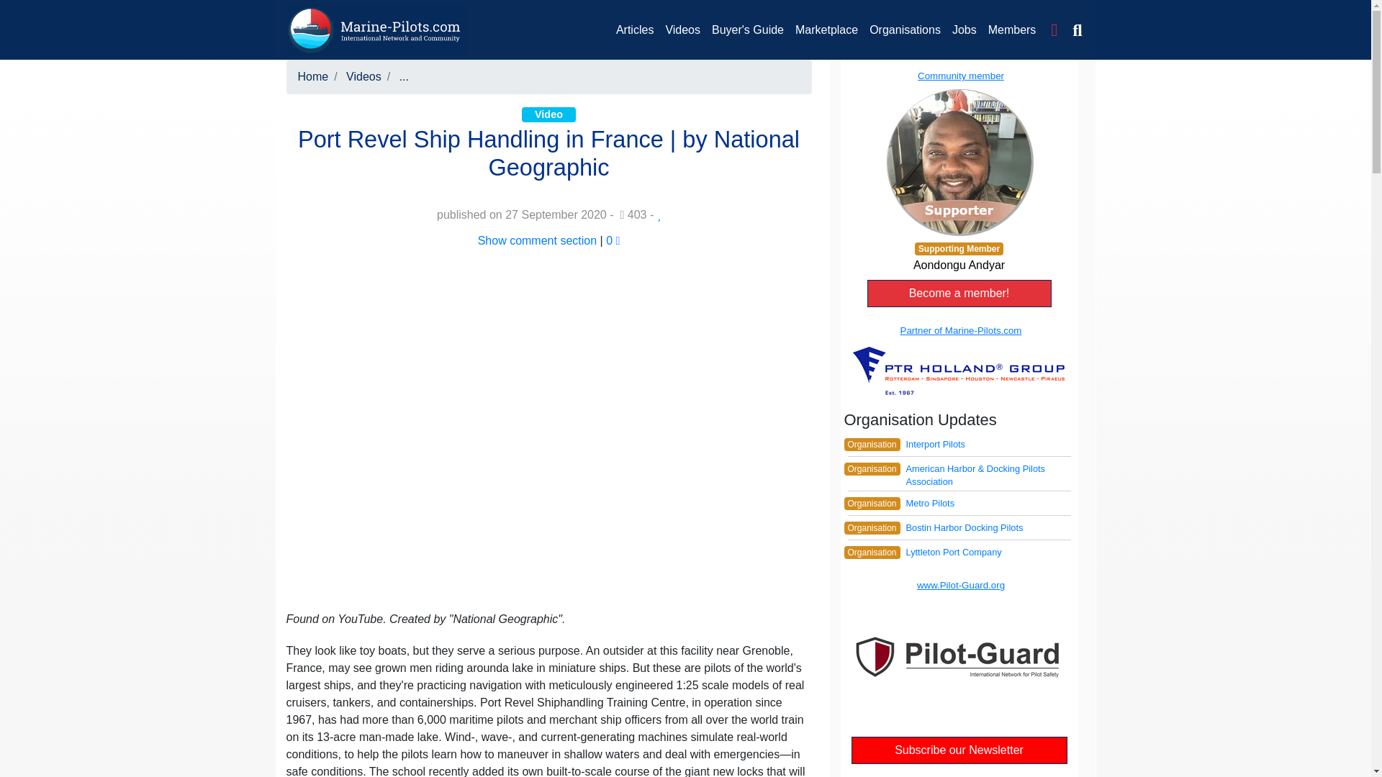 Image resolution: width=1382 pixels, height=777 pixels. I want to click on Articles, so click(635, 29).